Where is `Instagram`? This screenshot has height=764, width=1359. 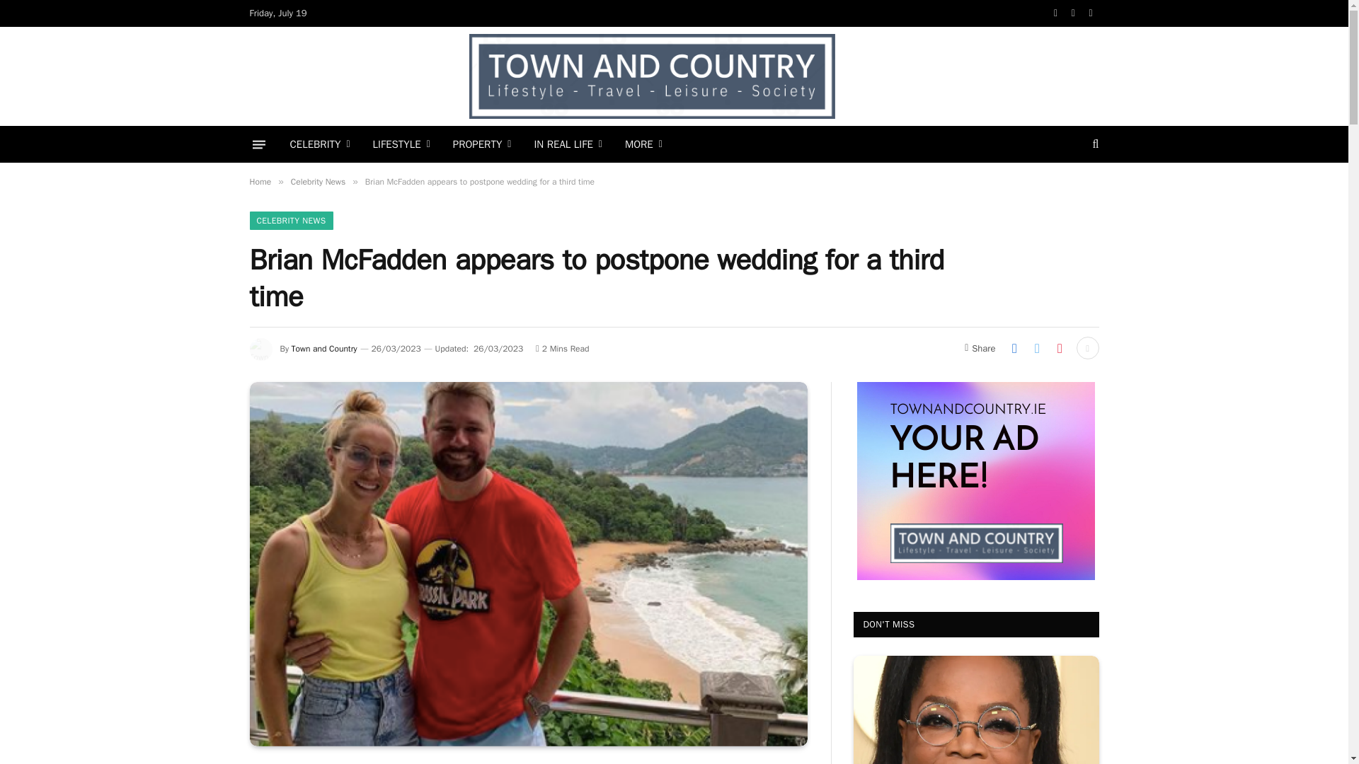 Instagram is located at coordinates (1091, 13).